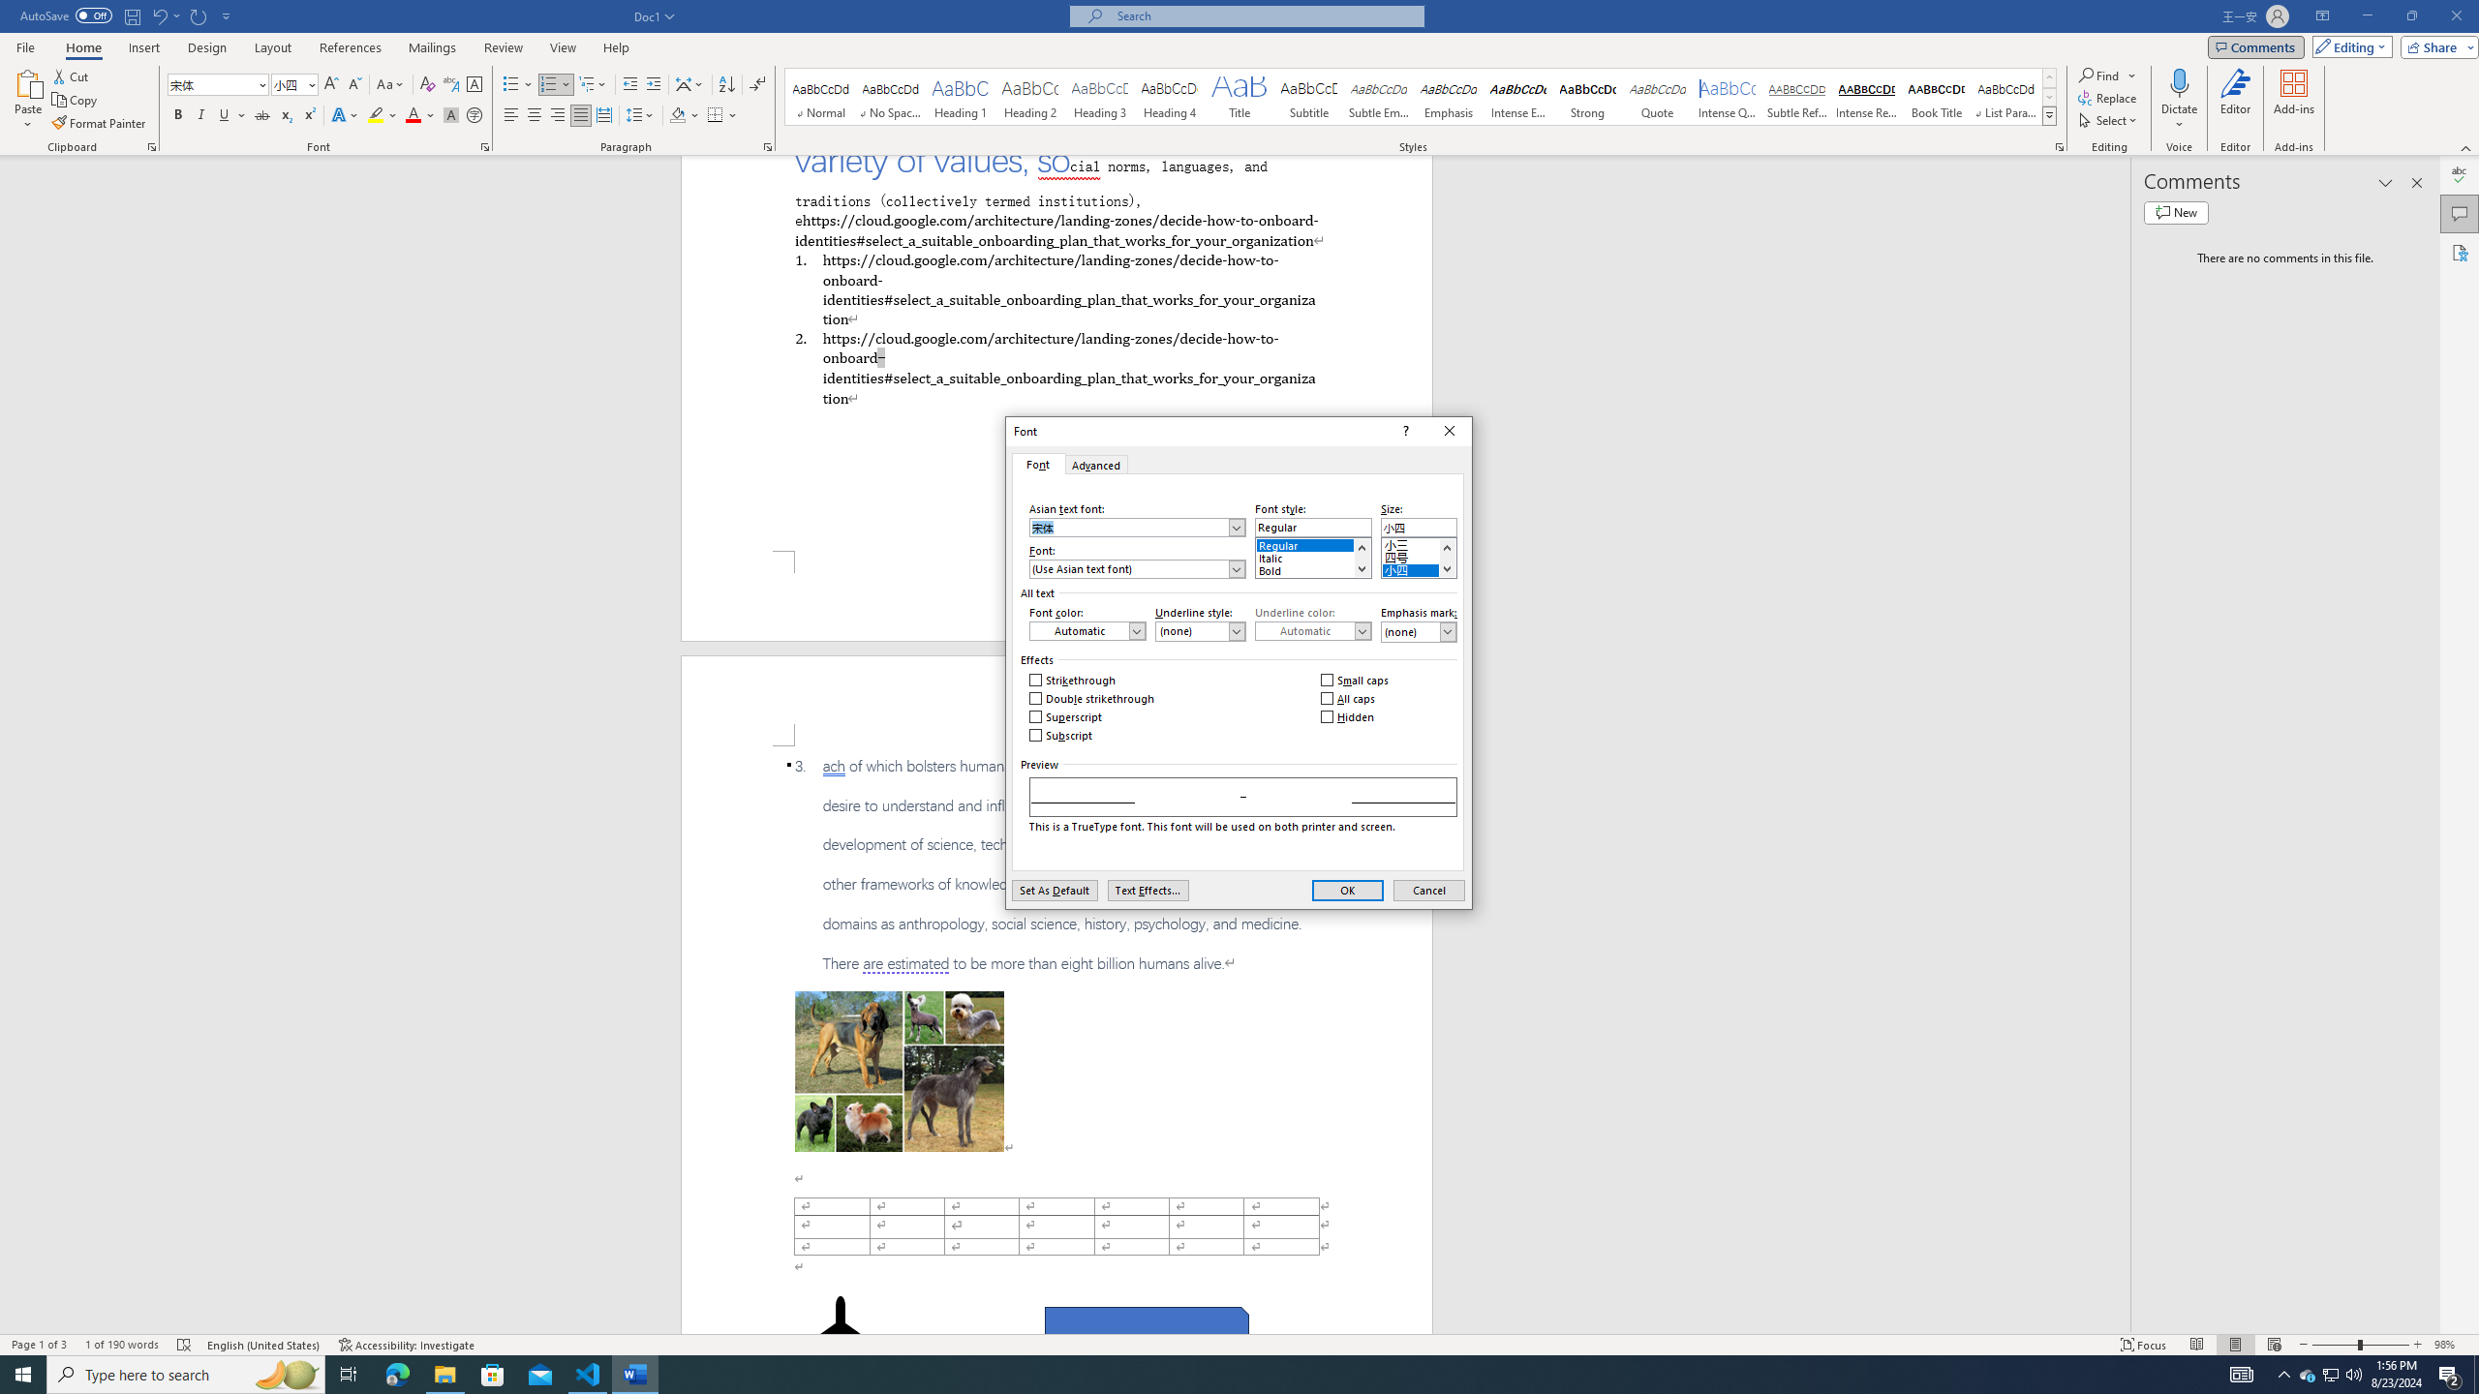 The image size is (2479, 1394). Describe the element at coordinates (1378, 97) in the screenshot. I see `Subtle Emphasis` at that location.